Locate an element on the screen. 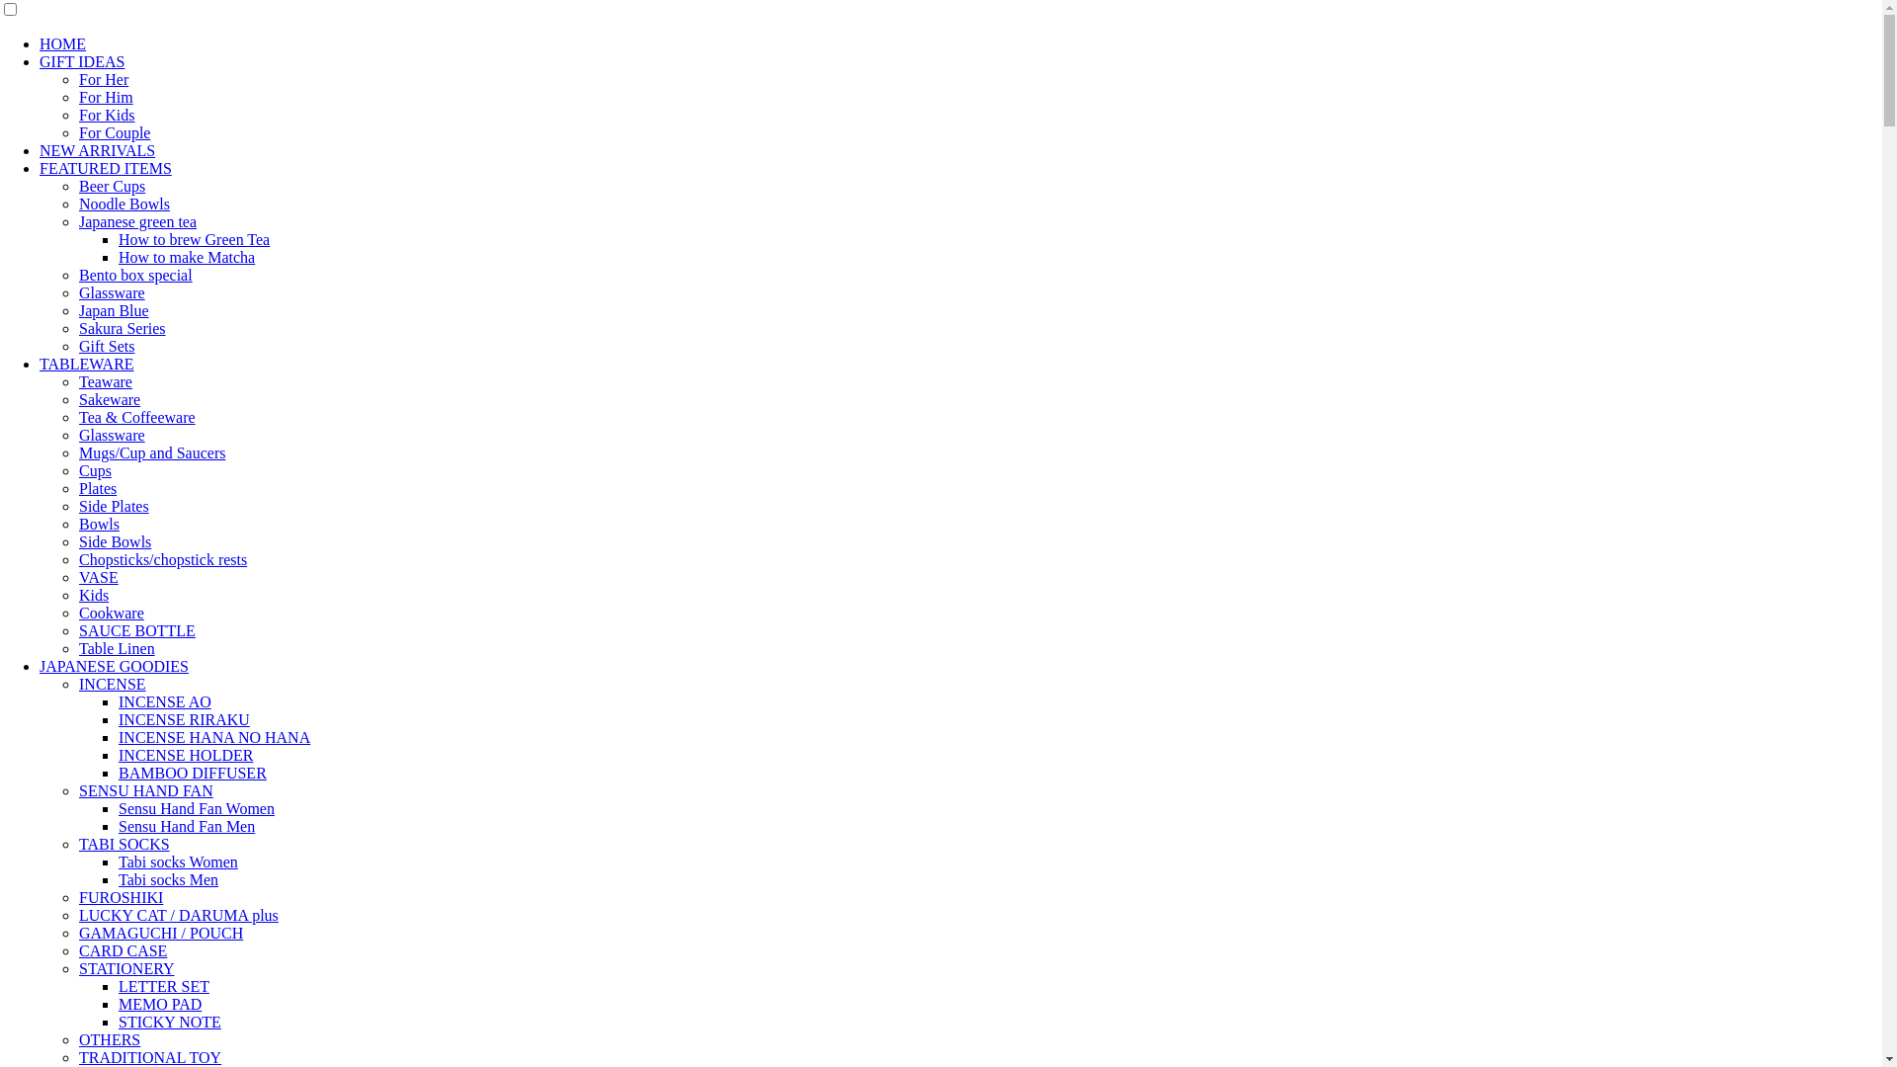  HOME is located at coordinates (63, 43).